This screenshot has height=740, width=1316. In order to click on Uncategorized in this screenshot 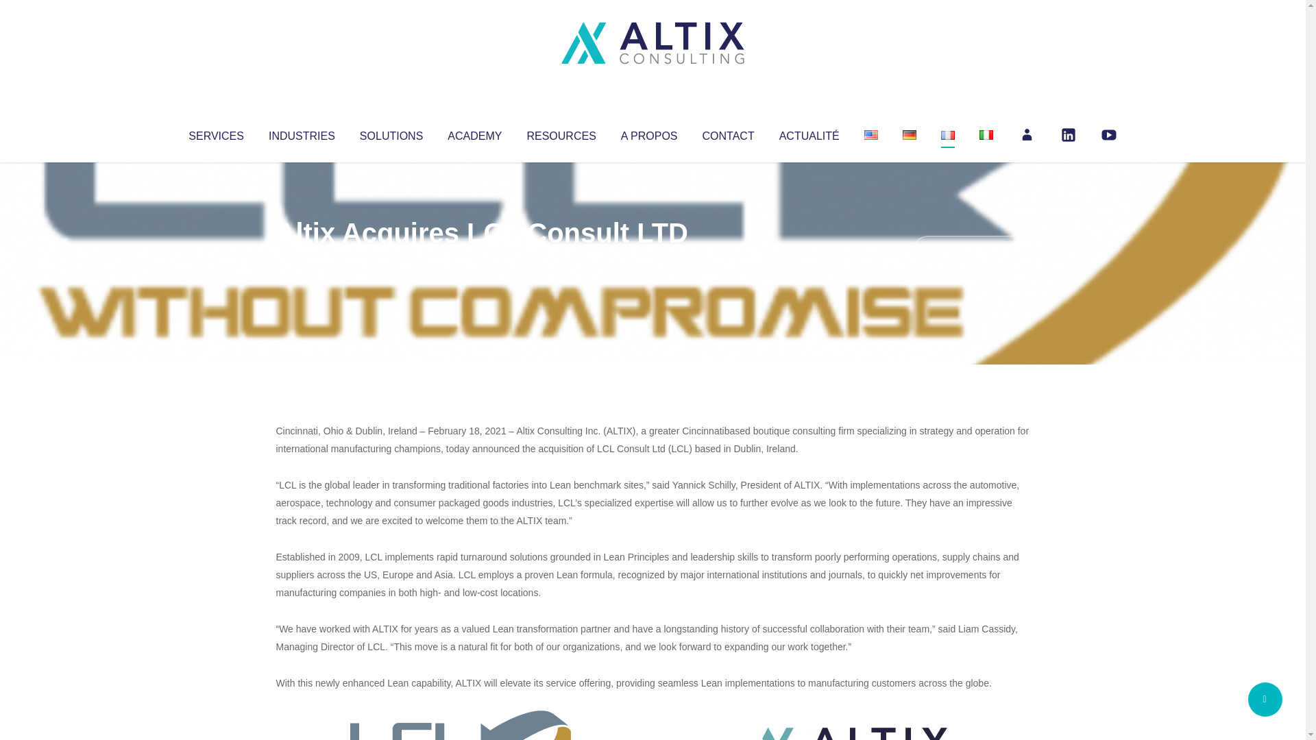, I will do `click(479, 260)`.